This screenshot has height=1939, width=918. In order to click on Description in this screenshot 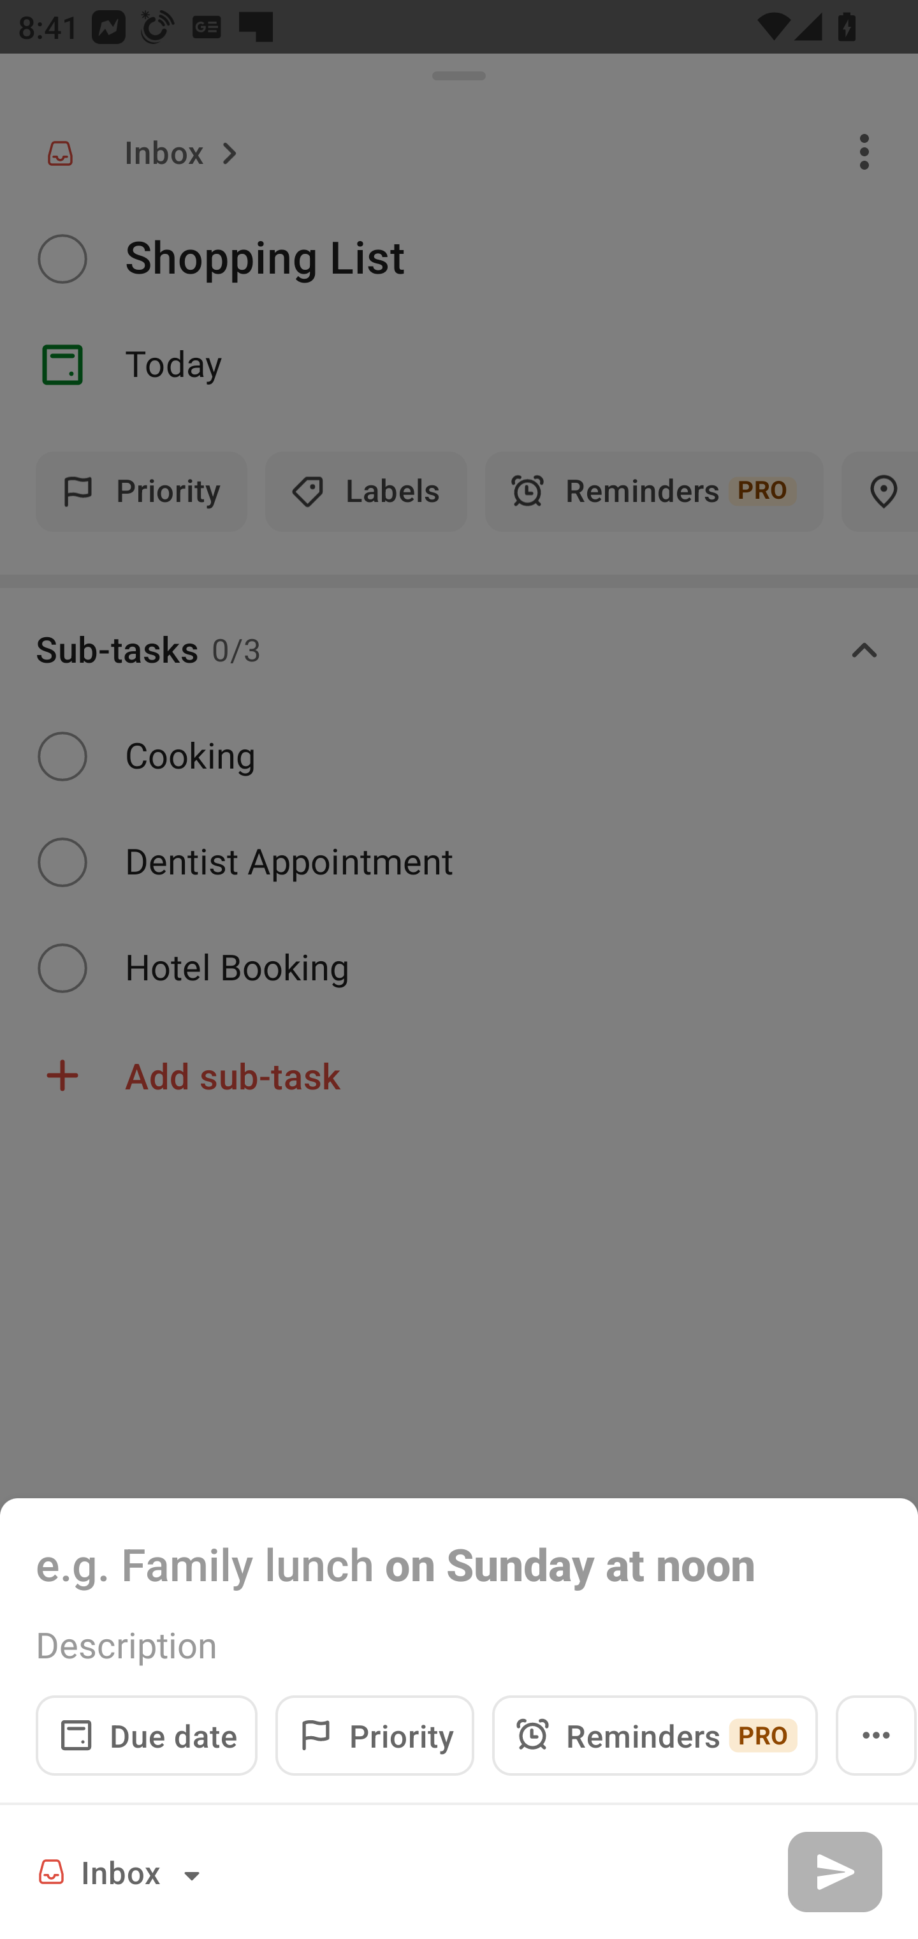, I will do `click(459, 1645)`.